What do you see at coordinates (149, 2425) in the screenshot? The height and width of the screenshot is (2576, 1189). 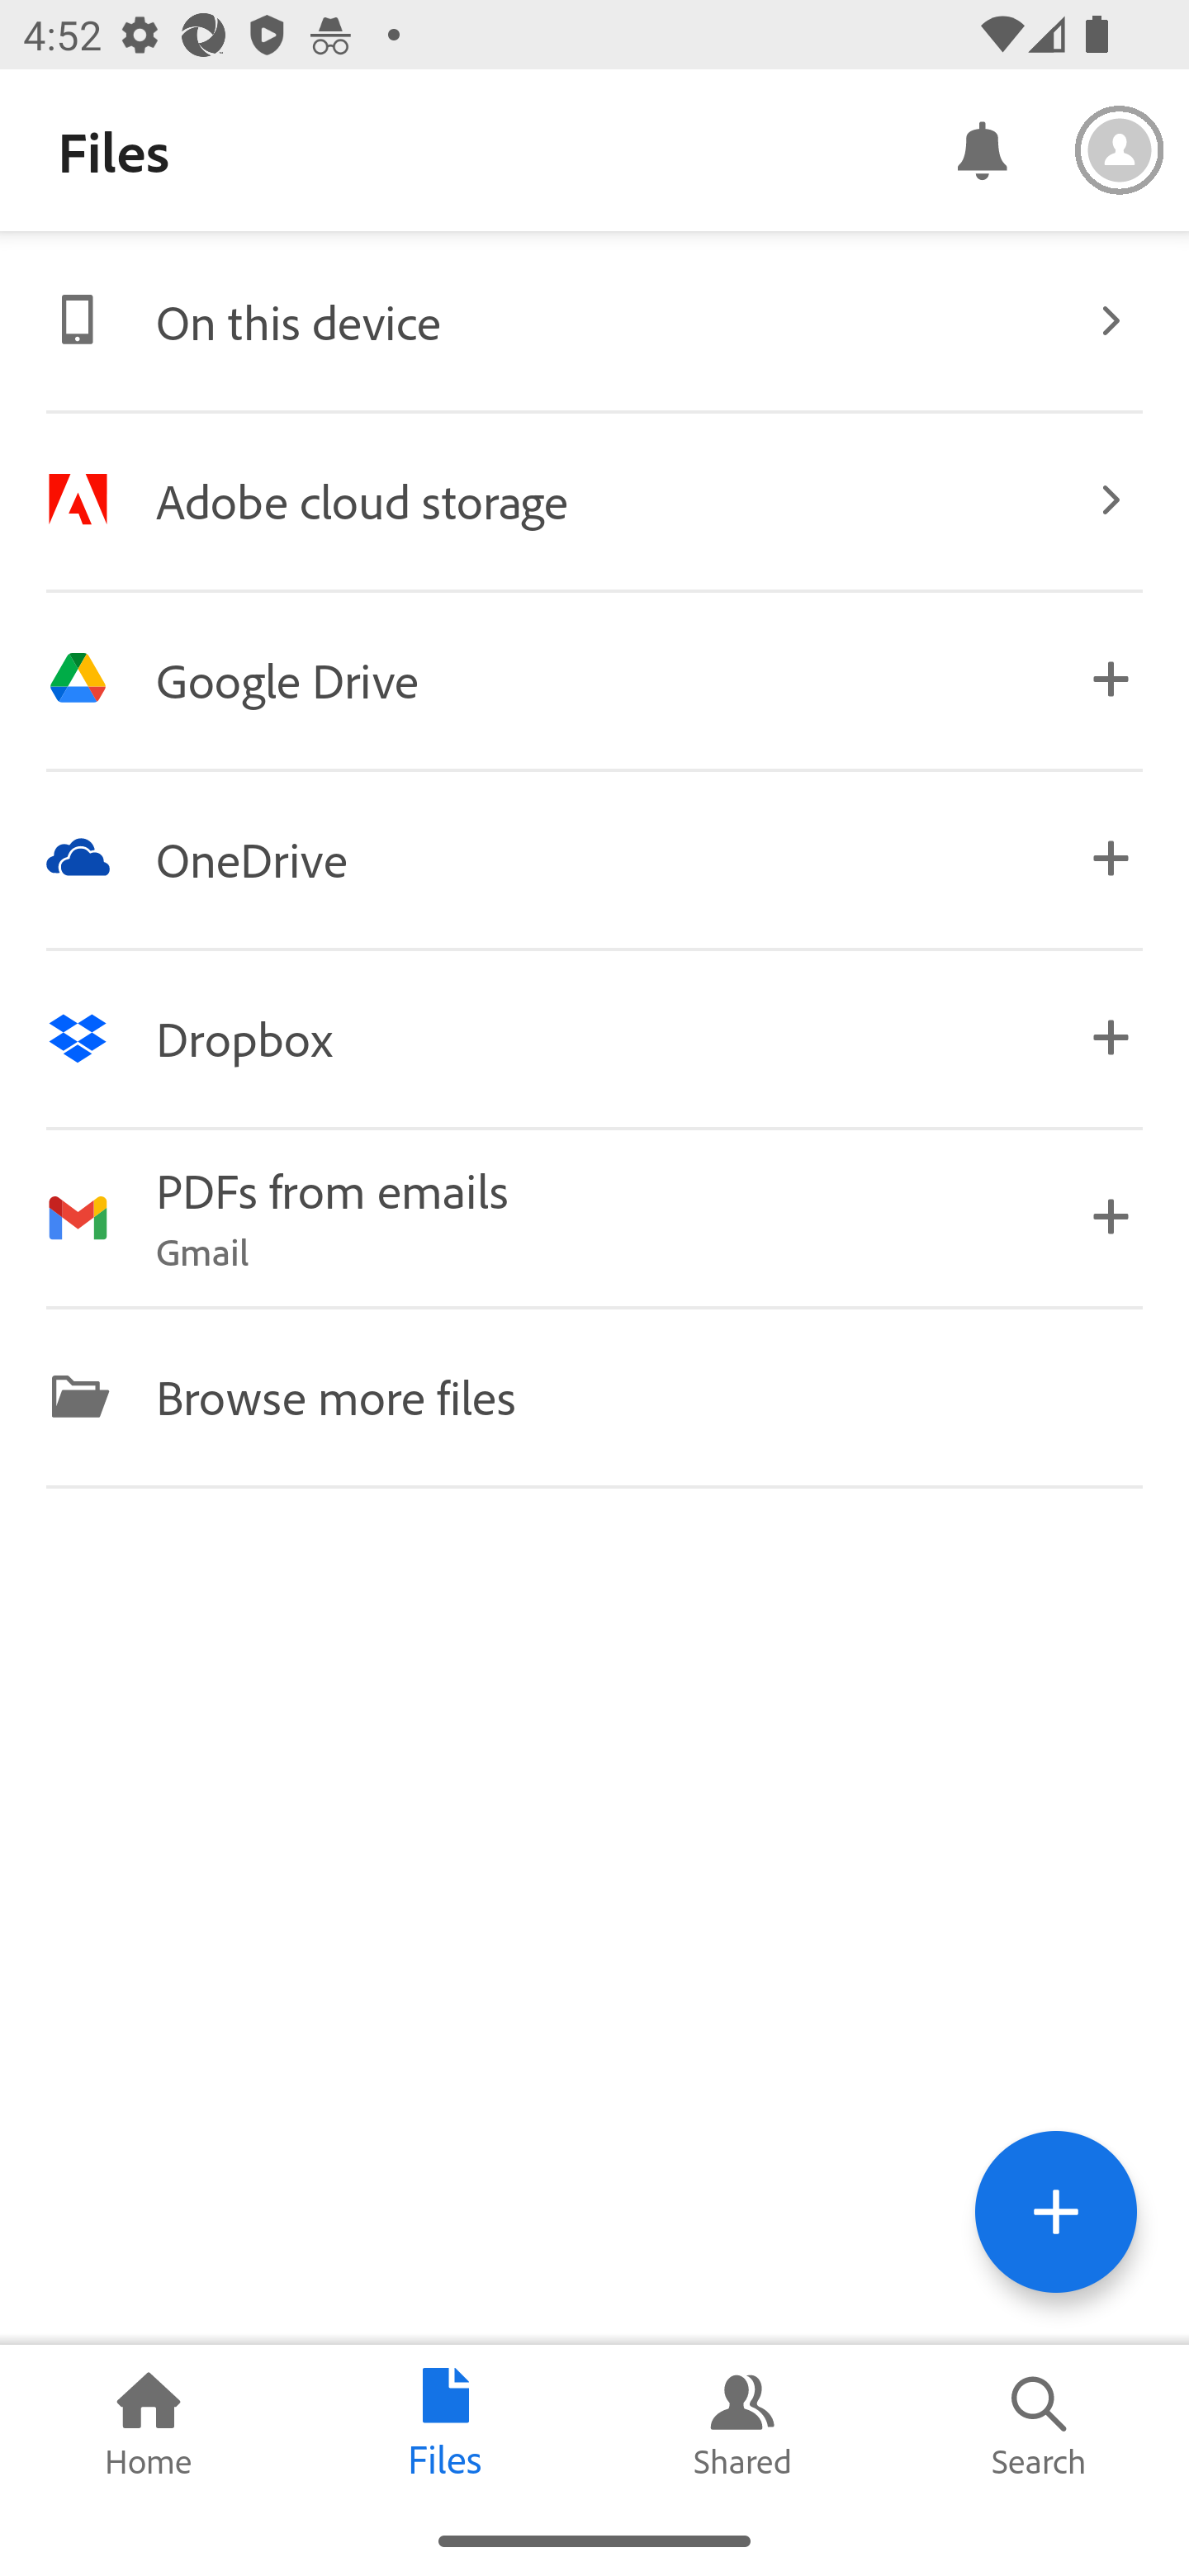 I see `Home` at bounding box center [149, 2425].